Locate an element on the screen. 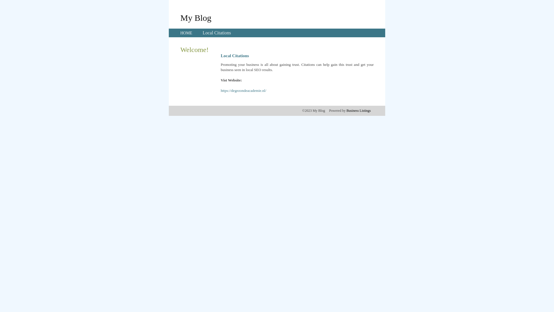 The height and width of the screenshot is (312, 554). HOME is located at coordinates (186, 33).